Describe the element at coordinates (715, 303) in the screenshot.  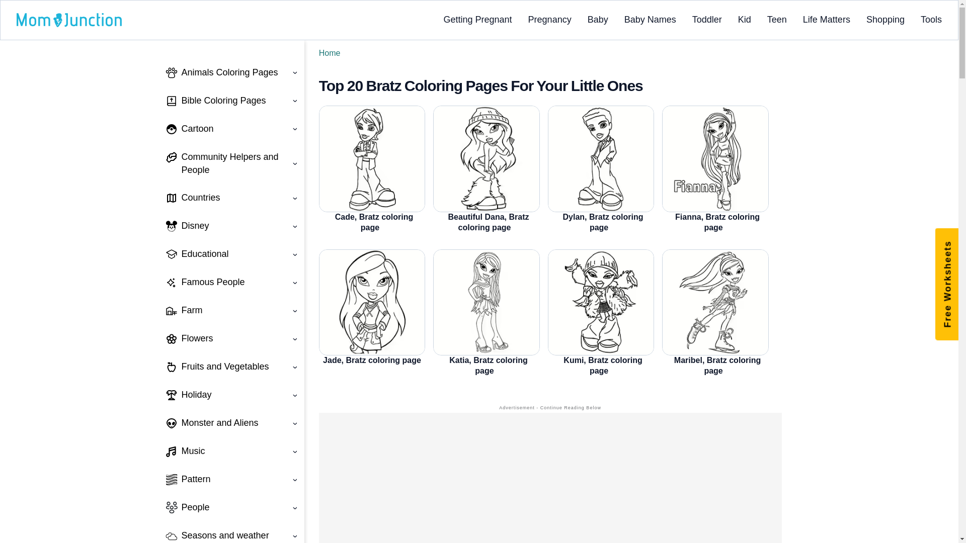
I see `Maribel, Bratz coloring page` at that location.